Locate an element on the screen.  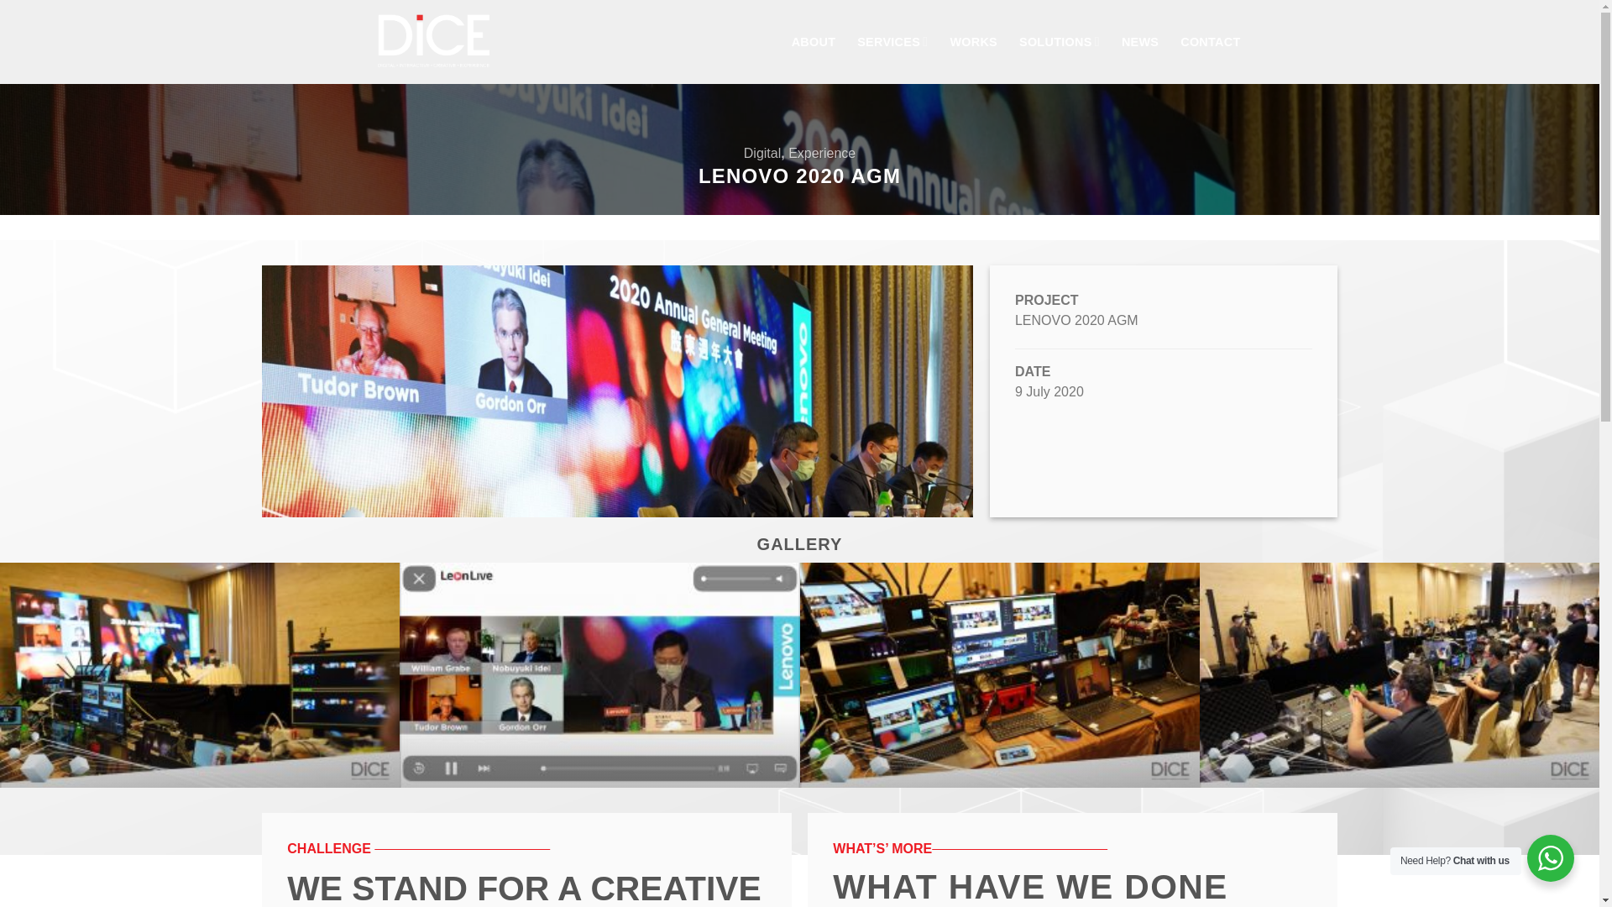
SOLUTIONS is located at coordinates (1059, 42).